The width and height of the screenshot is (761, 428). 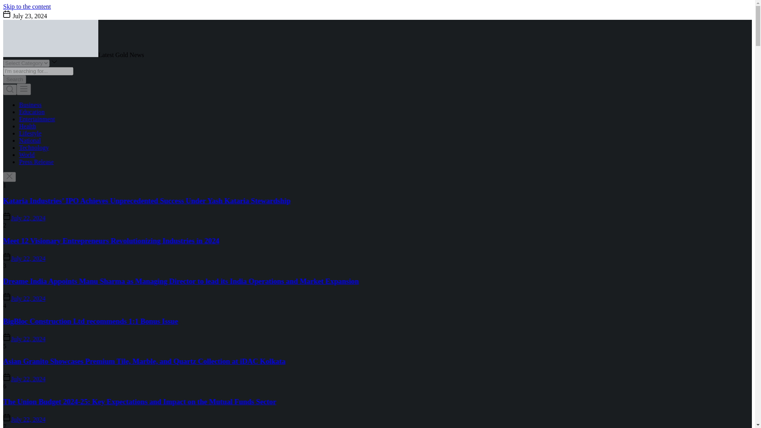 What do you see at coordinates (29, 419) in the screenshot?
I see `July 22, 2024` at bounding box center [29, 419].